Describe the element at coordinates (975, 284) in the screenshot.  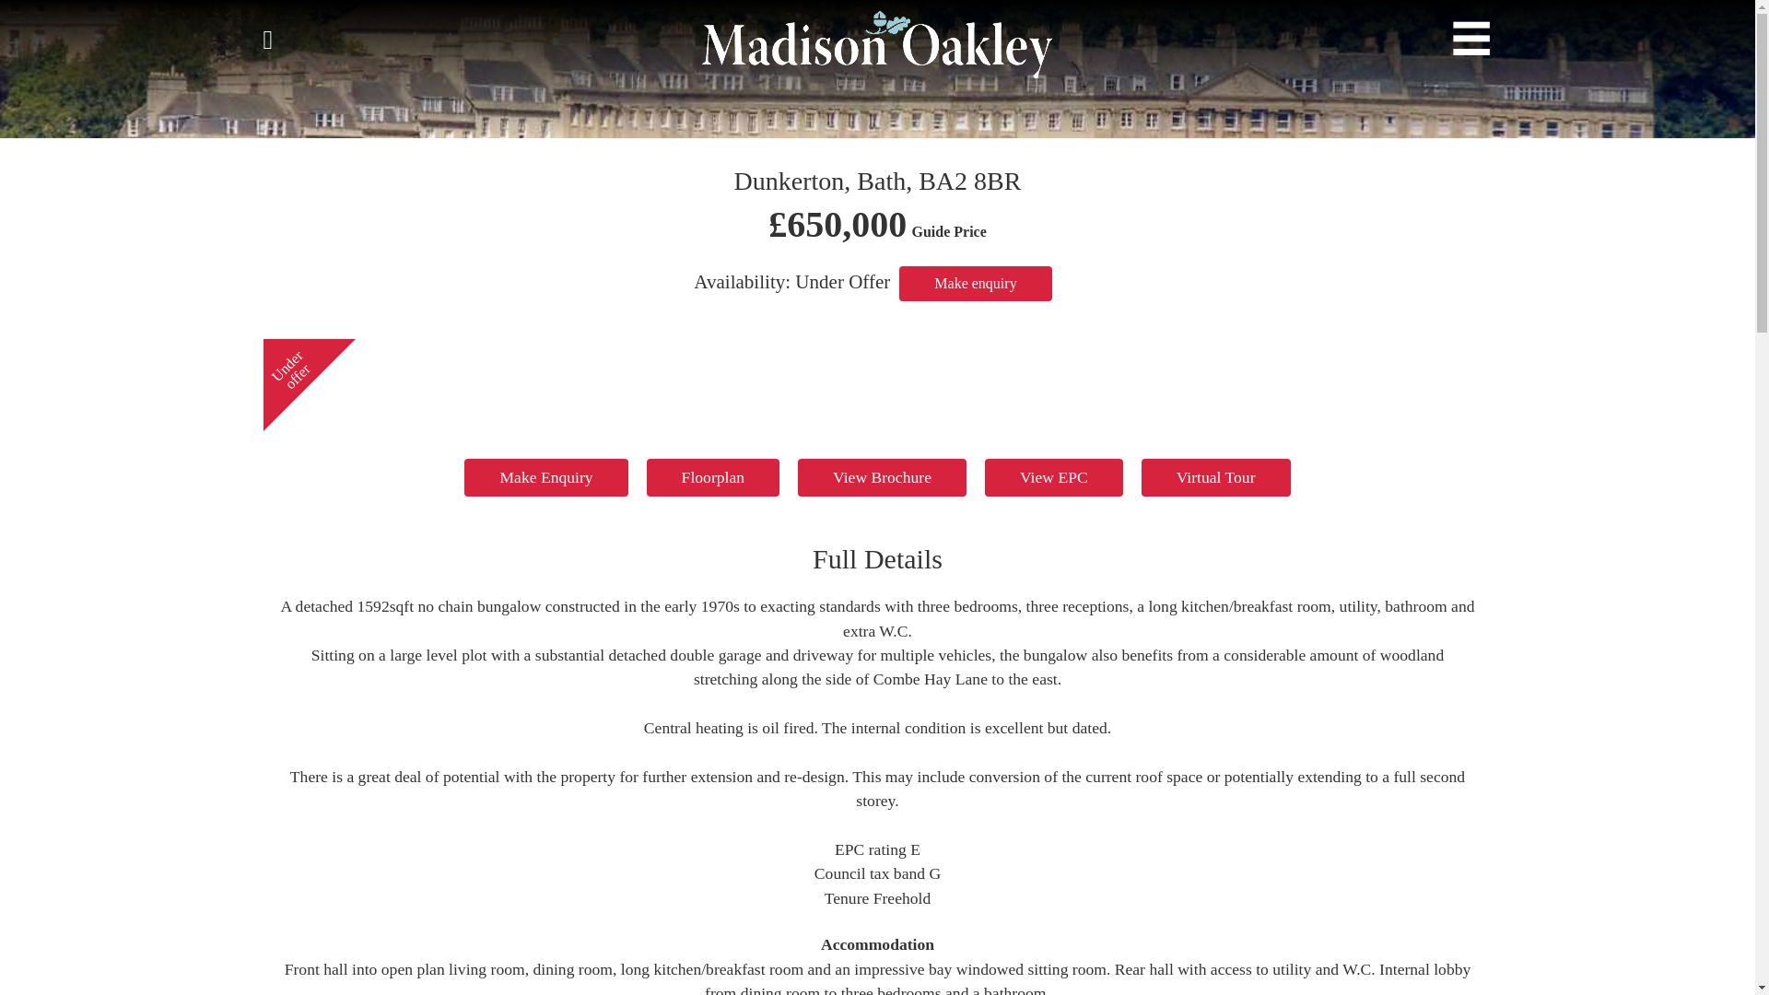
I see `Make enquiry` at that location.